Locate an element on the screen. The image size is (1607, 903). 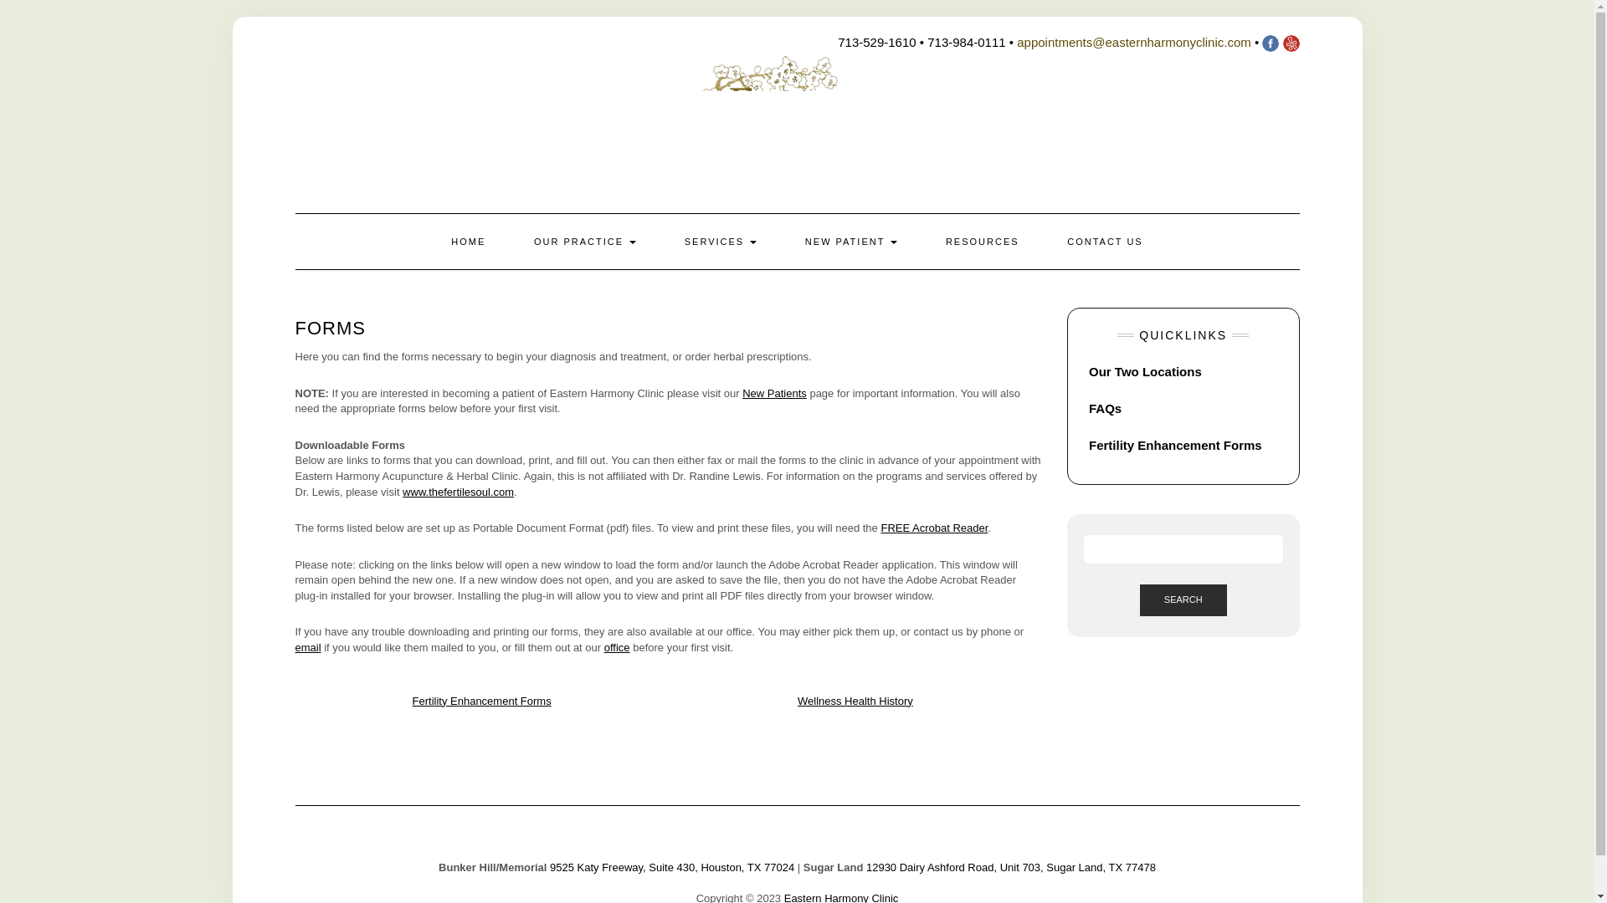
RESOURCES is located at coordinates (982, 241).